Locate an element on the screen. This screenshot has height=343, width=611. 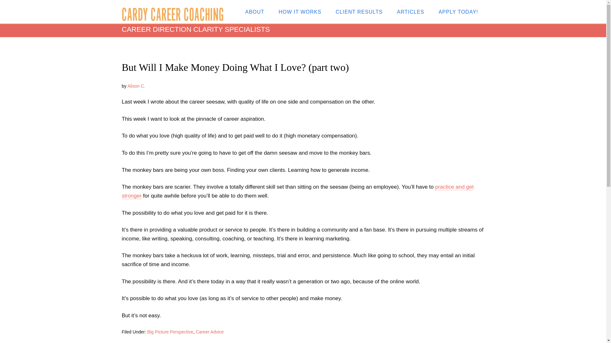
Big Picture Perspective is located at coordinates (170, 332).